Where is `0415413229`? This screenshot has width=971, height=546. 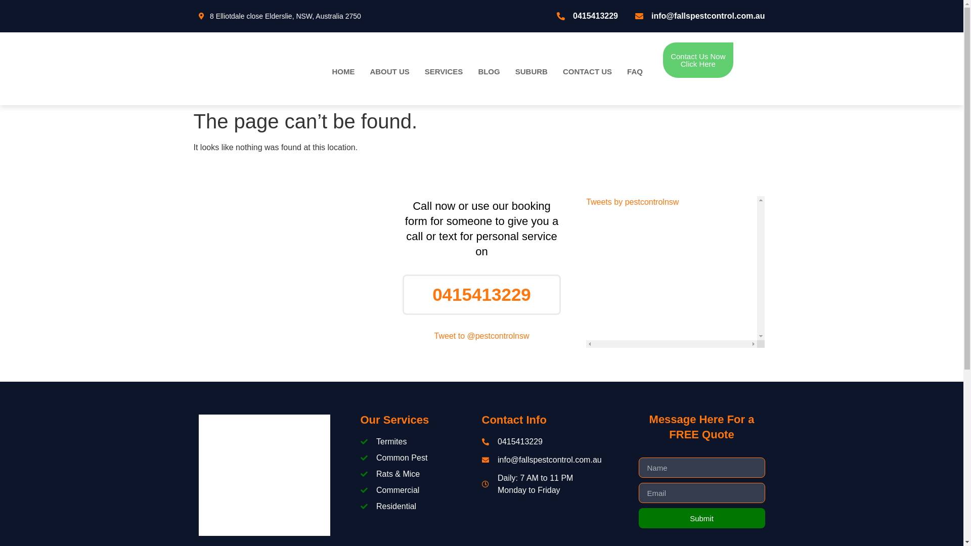
0415413229 is located at coordinates (587, 16).